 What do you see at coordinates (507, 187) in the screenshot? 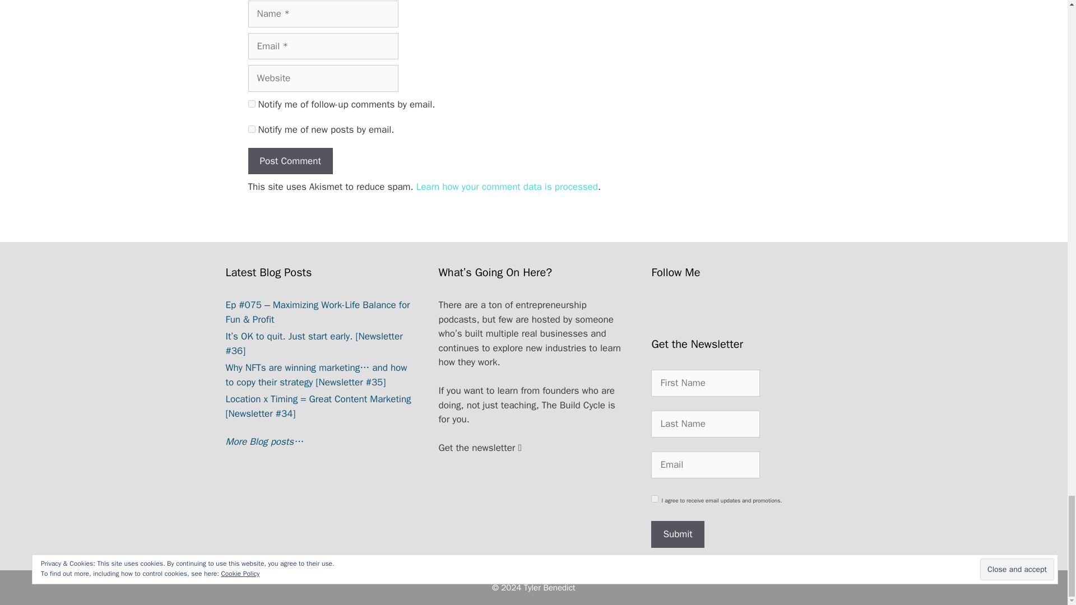
I see `Learn how your comment data is processed` at bounding box center [507, 187].